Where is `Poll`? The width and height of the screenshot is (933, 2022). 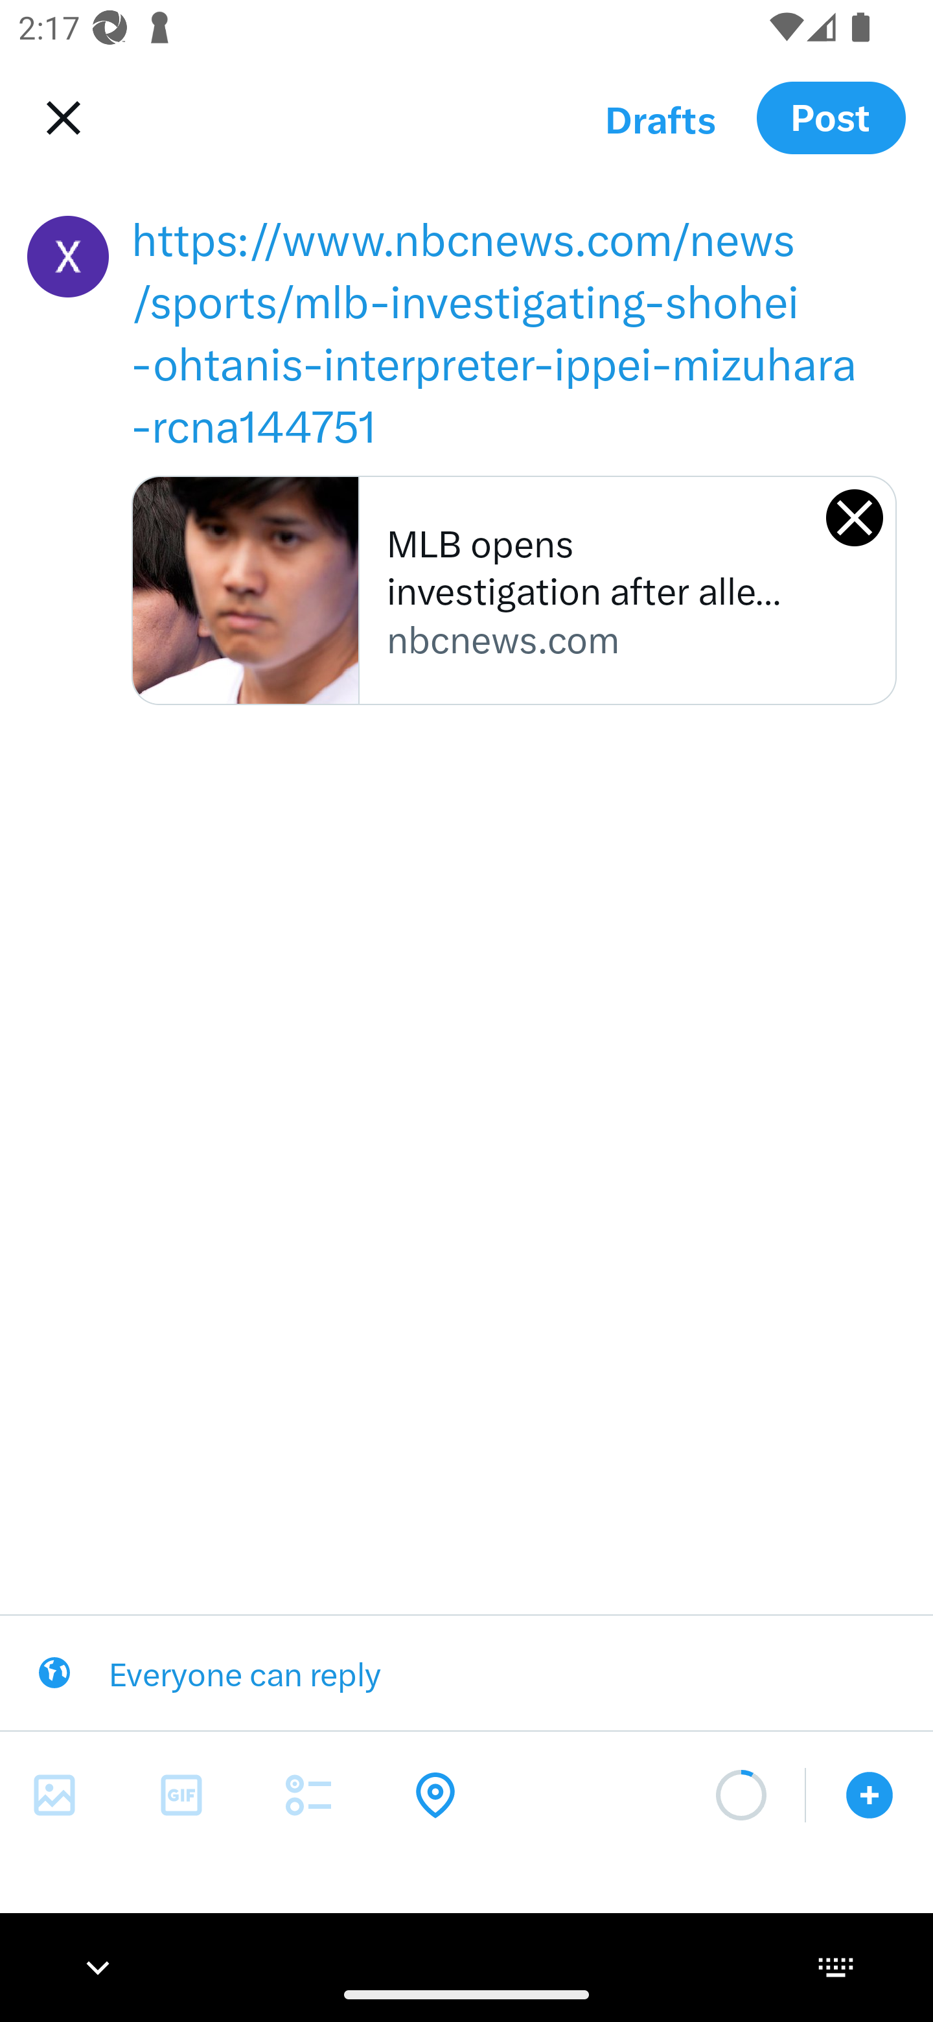
Poll is located at coordinates (308, 1795).